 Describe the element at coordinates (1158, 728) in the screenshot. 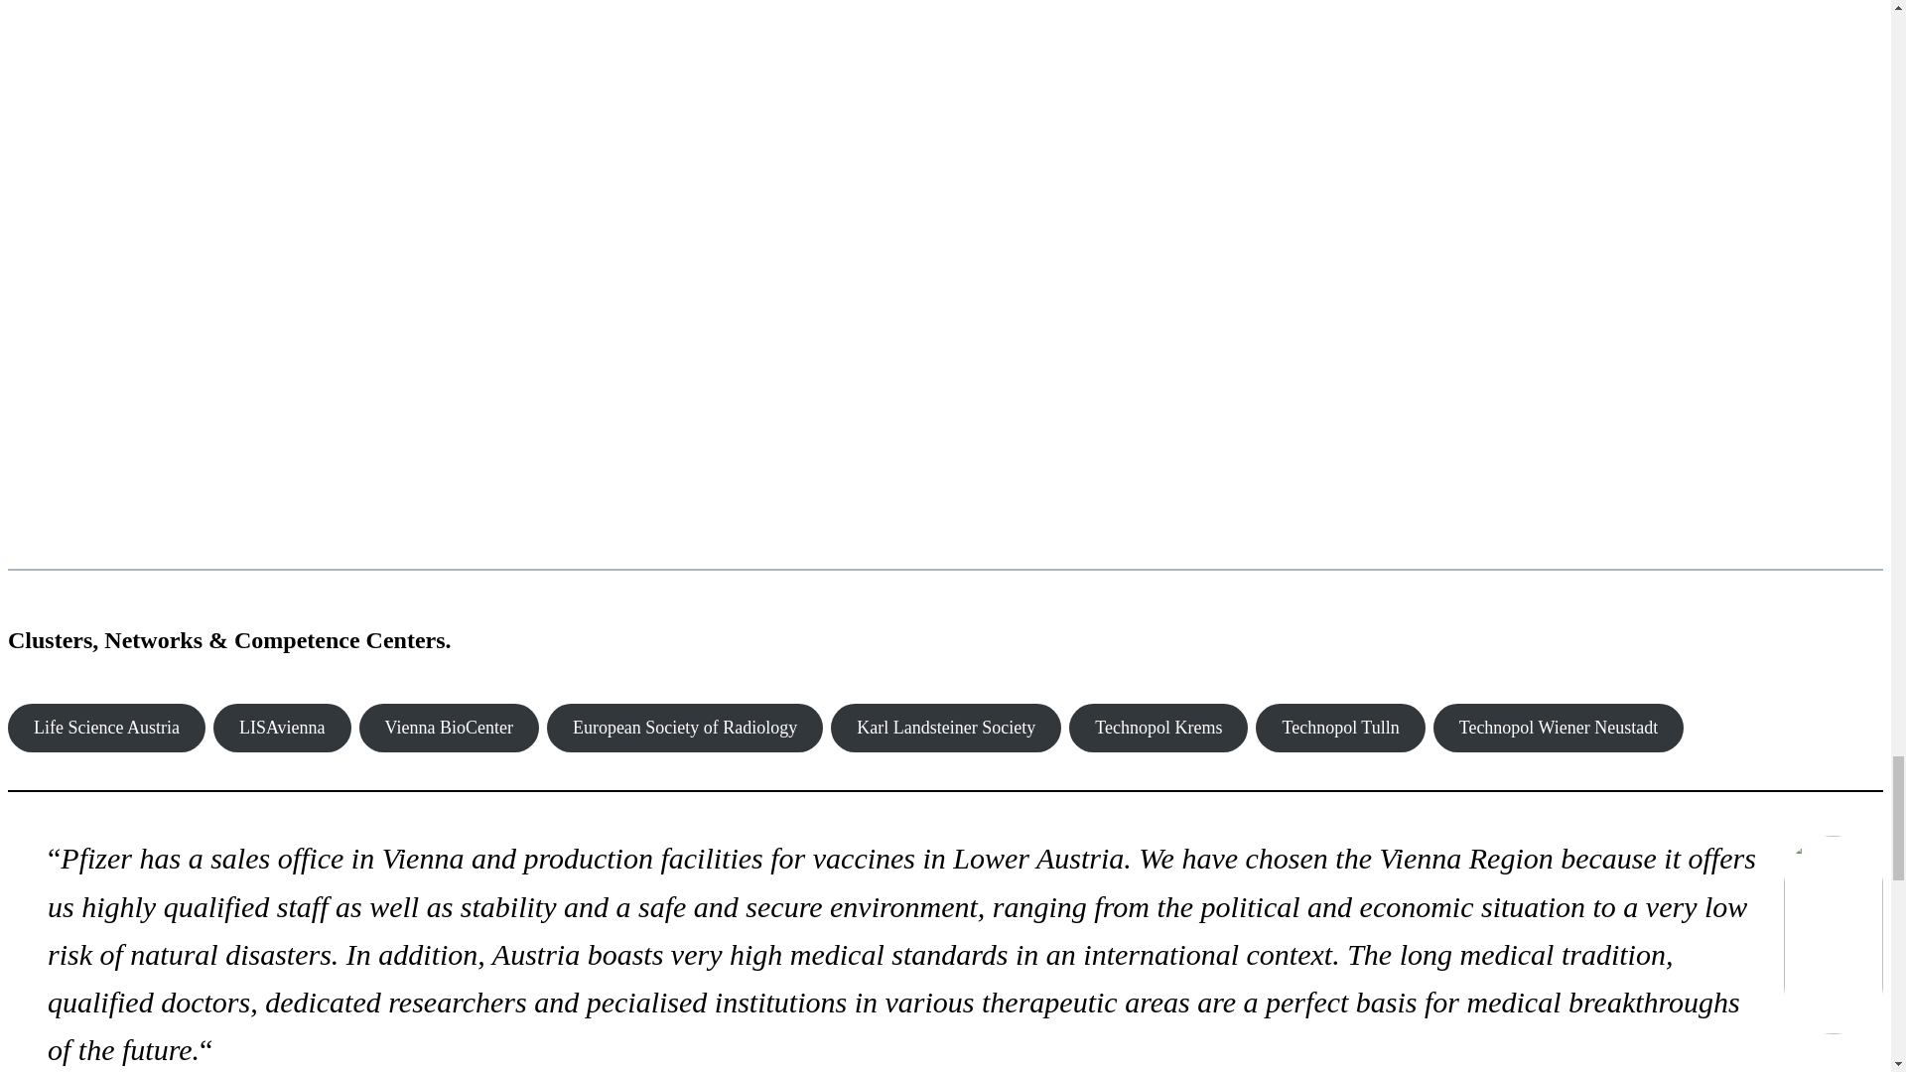

I see `Technopol Krems` at that location.